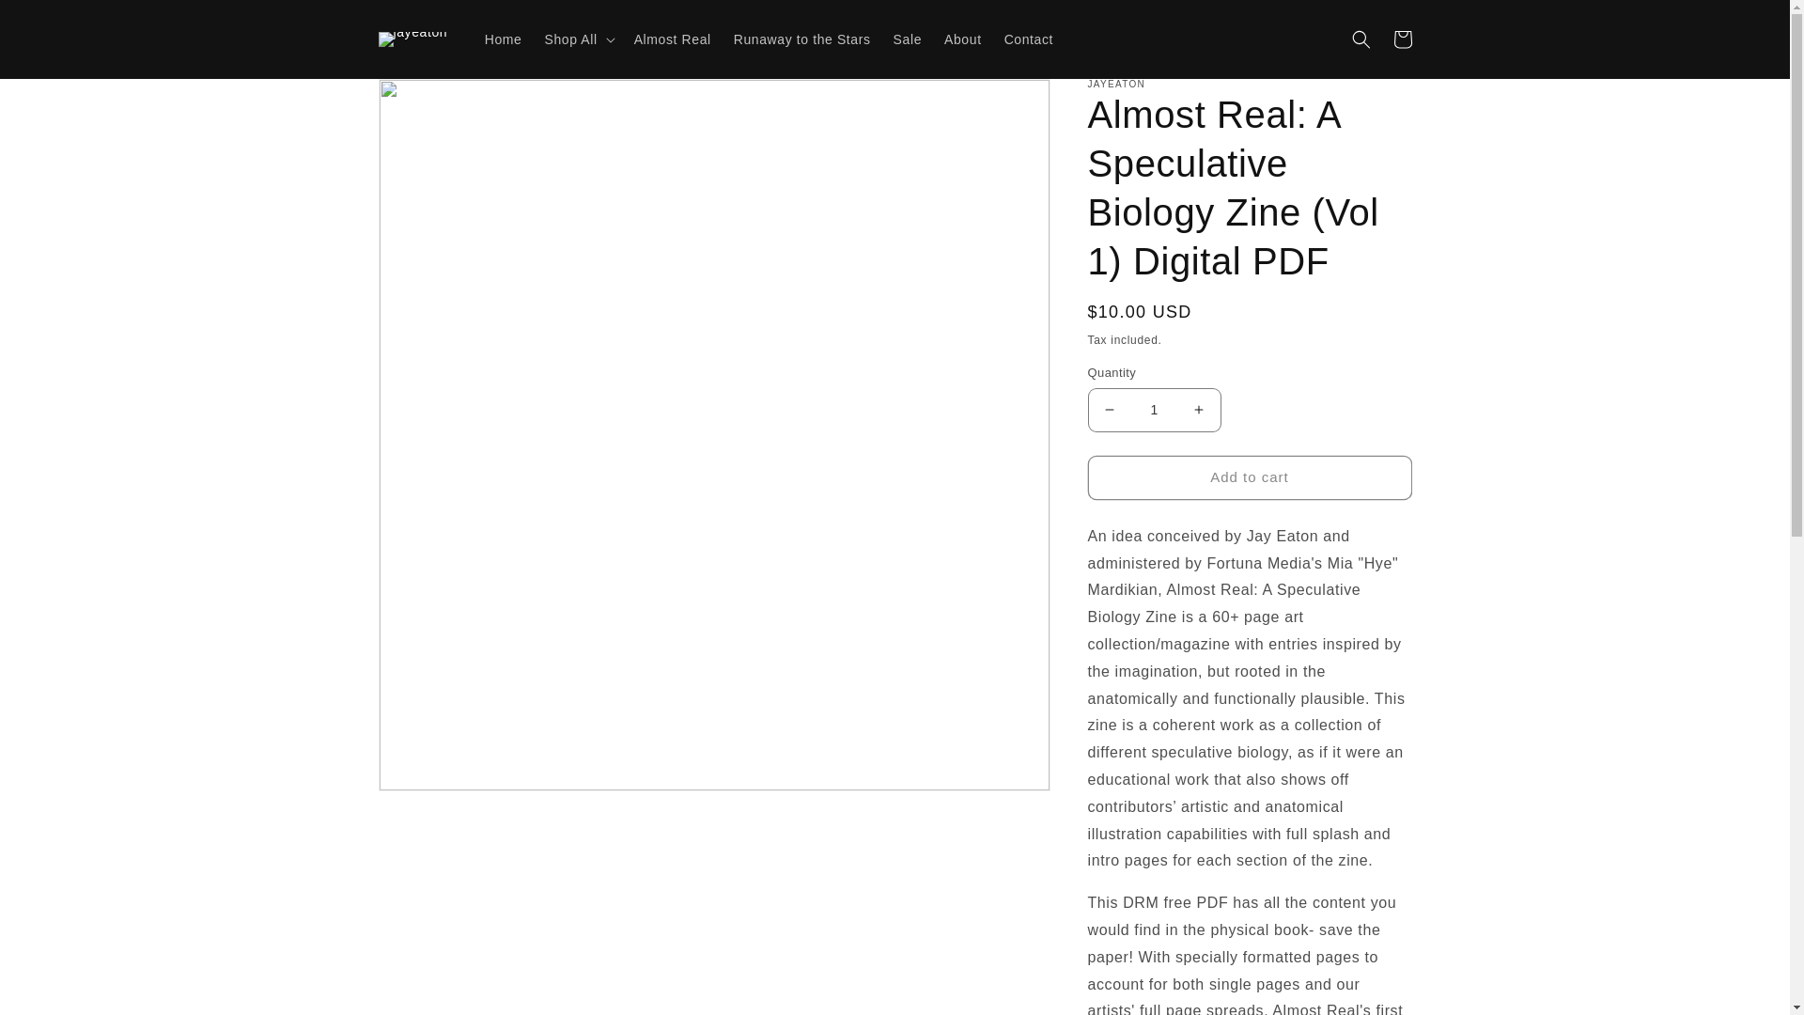 Image resolution: width=1804 pixels, height=1015 pixels. What do you see at coordinates (1154, 410) in the screenshot?
I see `1` at bounding box center [1154, 410].